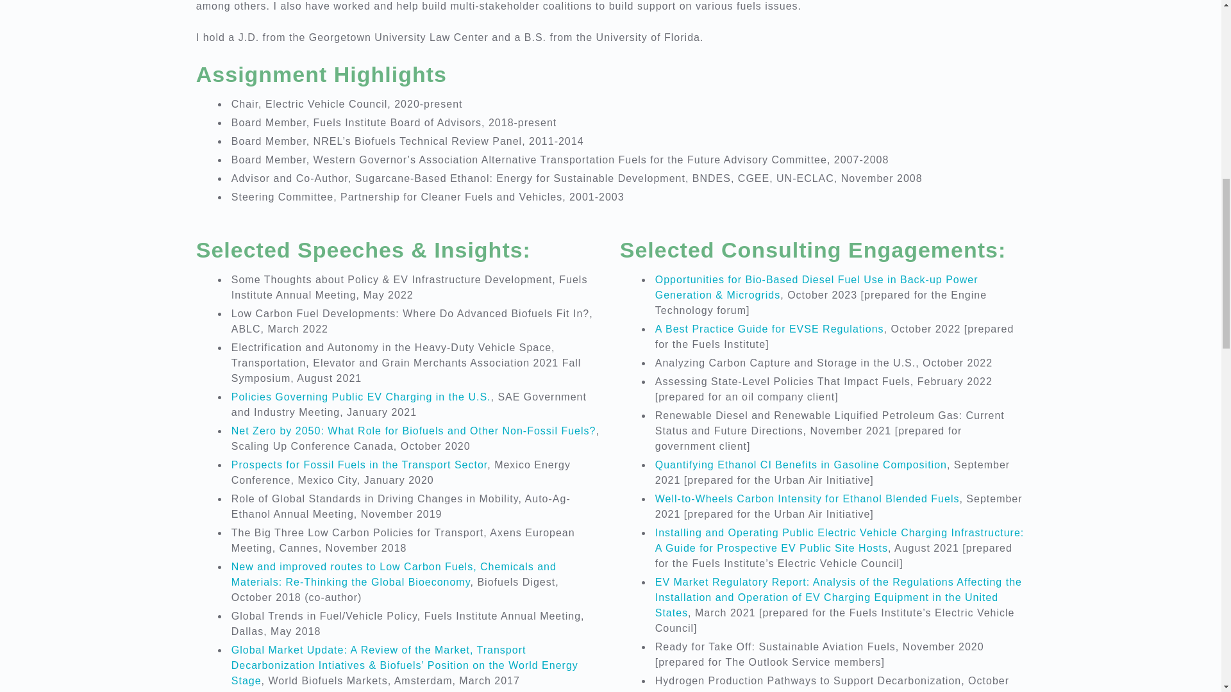 The height and width of the screenshot is (692, 1231). Describe the element at coordinates (360, 397) in the screenshot. I see `Policies Governing Public EV Charging in the U.S.` at that location.